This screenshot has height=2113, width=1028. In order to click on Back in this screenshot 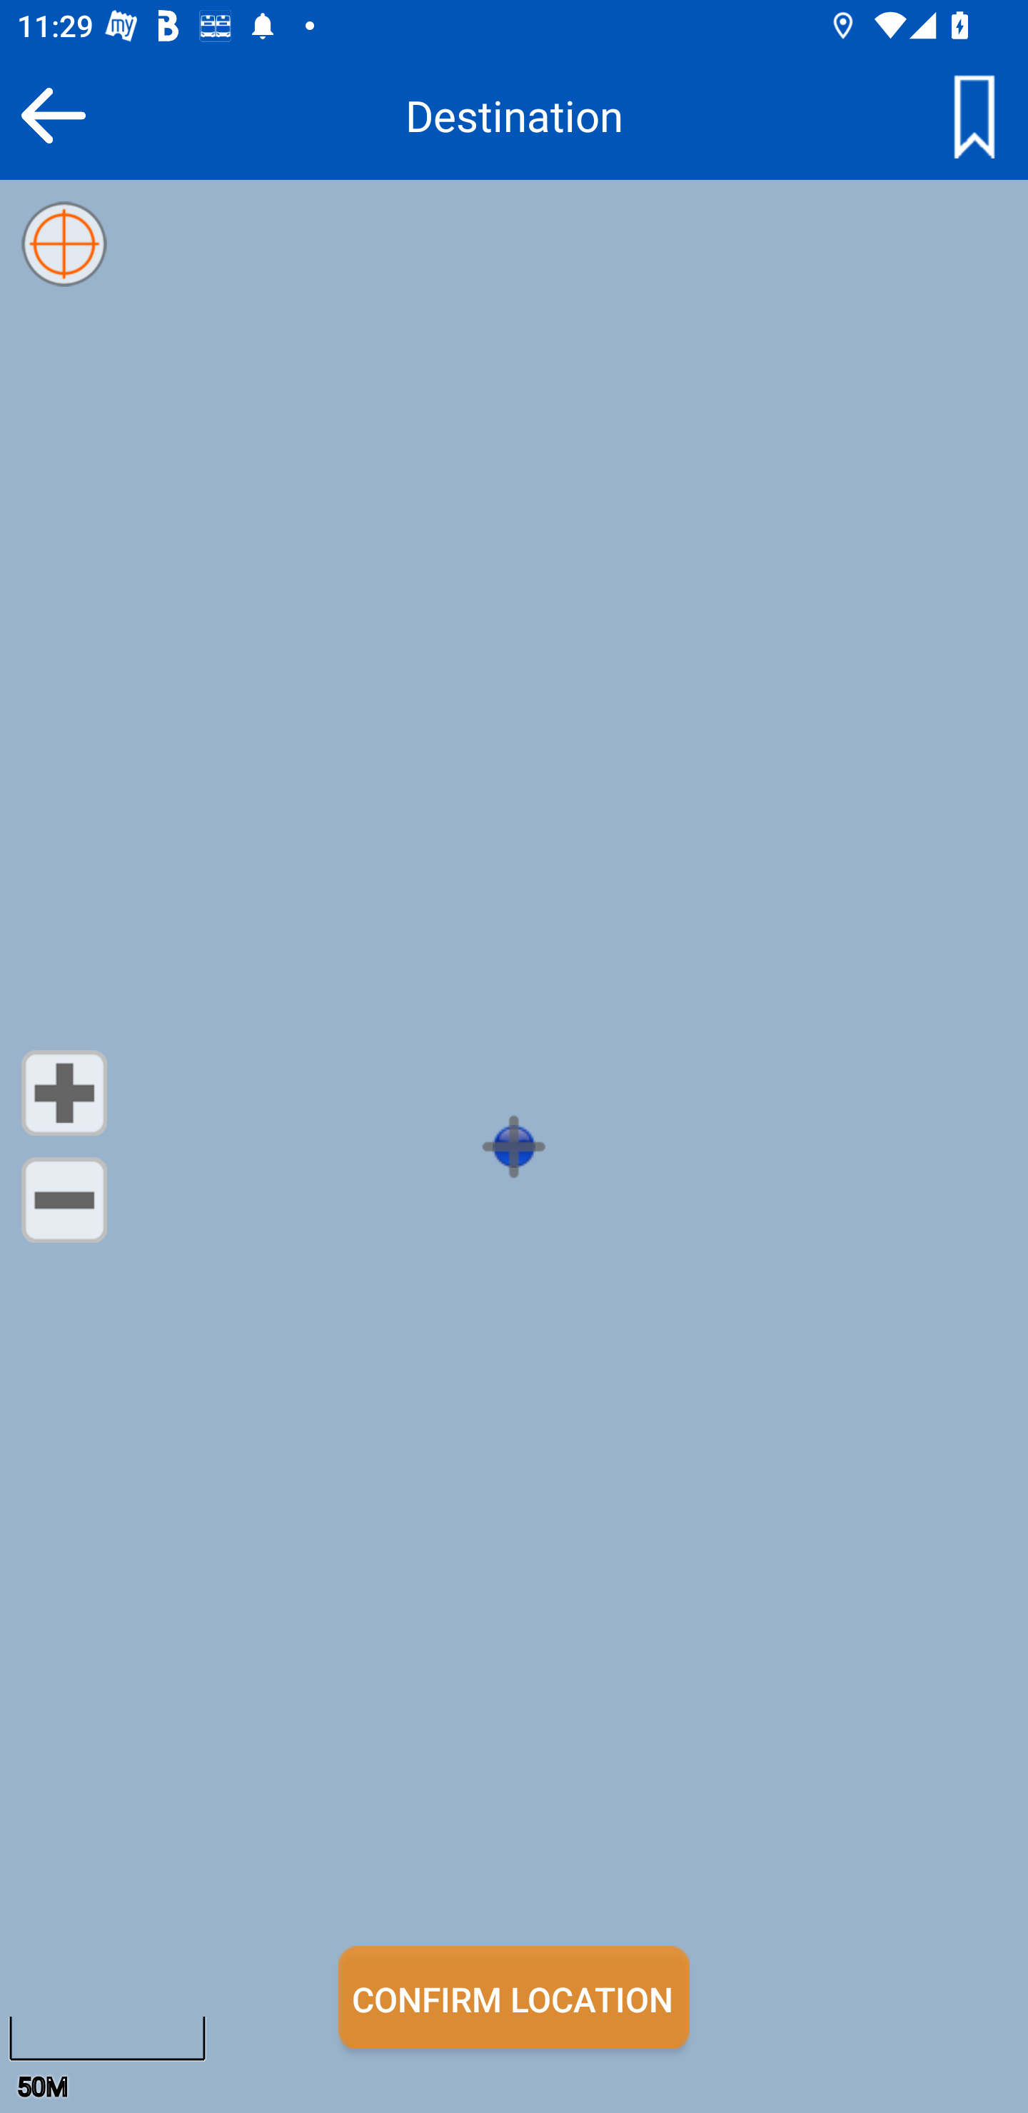, I will do `click(53, 115)`.